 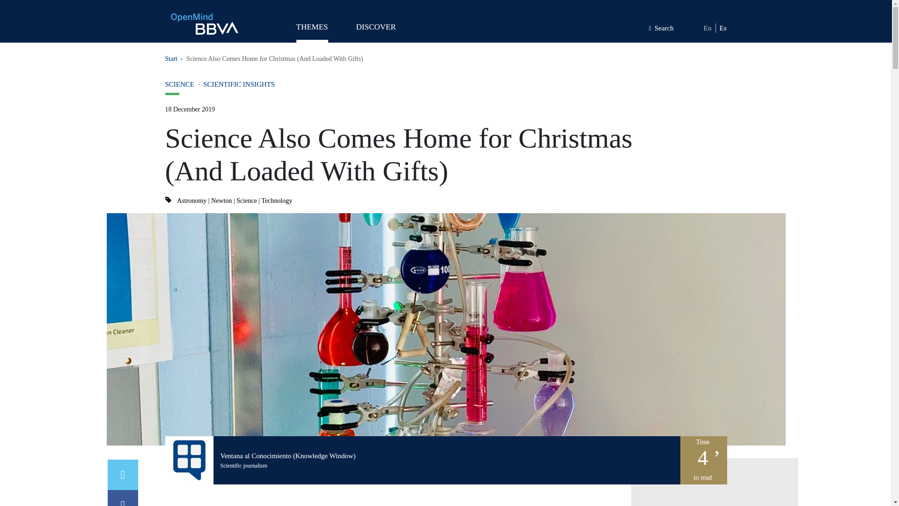 I want to click on TEMAS, so click(x=312, y=31).